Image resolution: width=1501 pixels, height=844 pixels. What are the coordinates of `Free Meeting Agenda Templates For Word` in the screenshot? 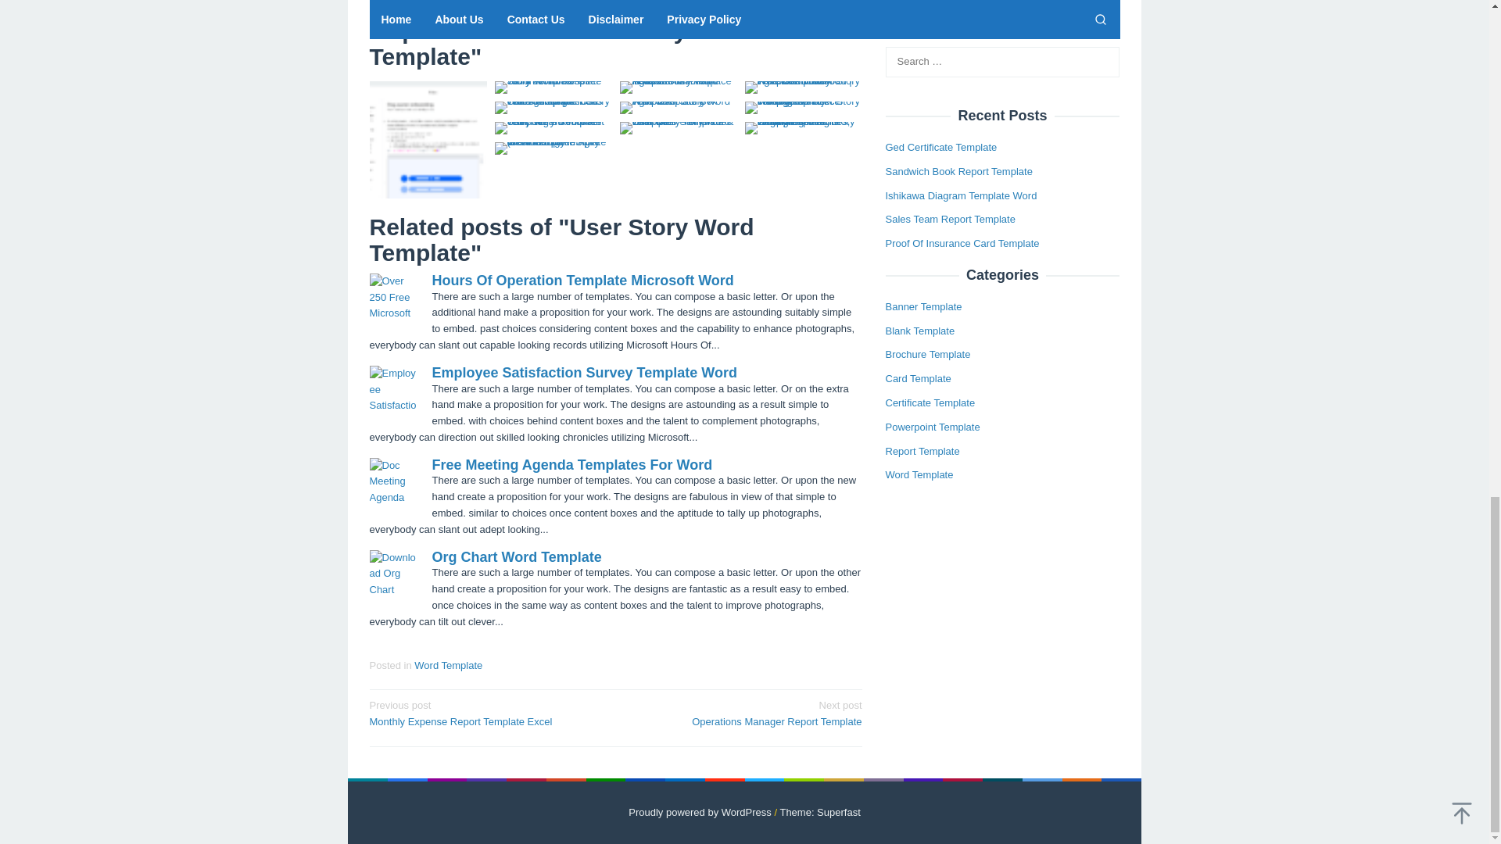 It's located at (571, 464).